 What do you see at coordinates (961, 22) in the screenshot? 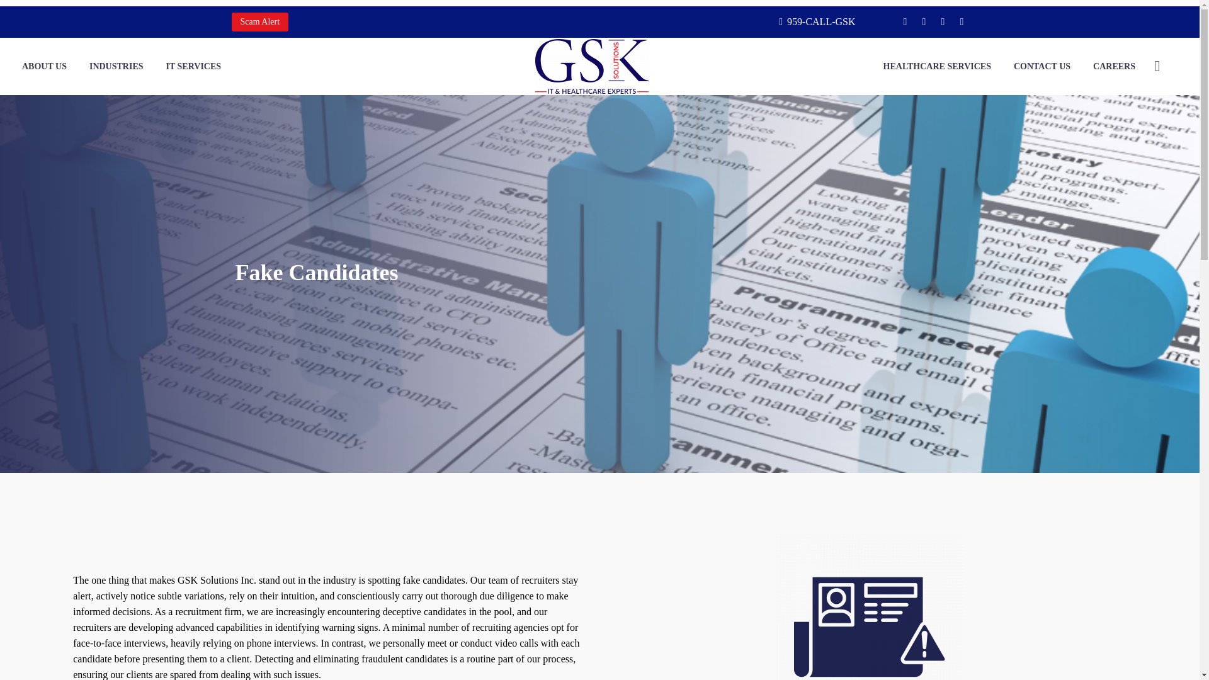
I see `Instagram` at bounding box center [961, 22].